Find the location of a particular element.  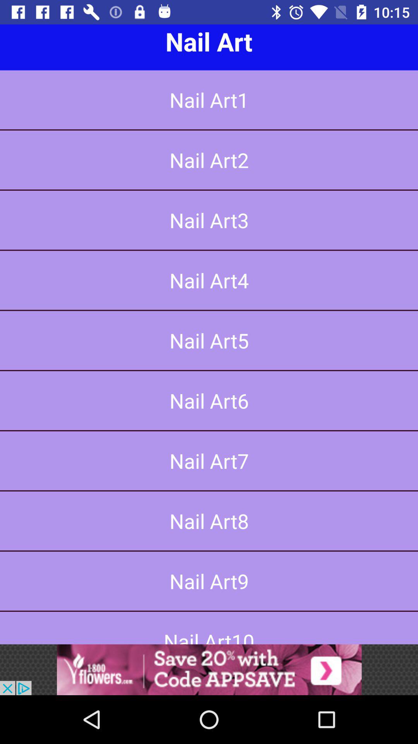

add banner is located at coordinates (209, 670).